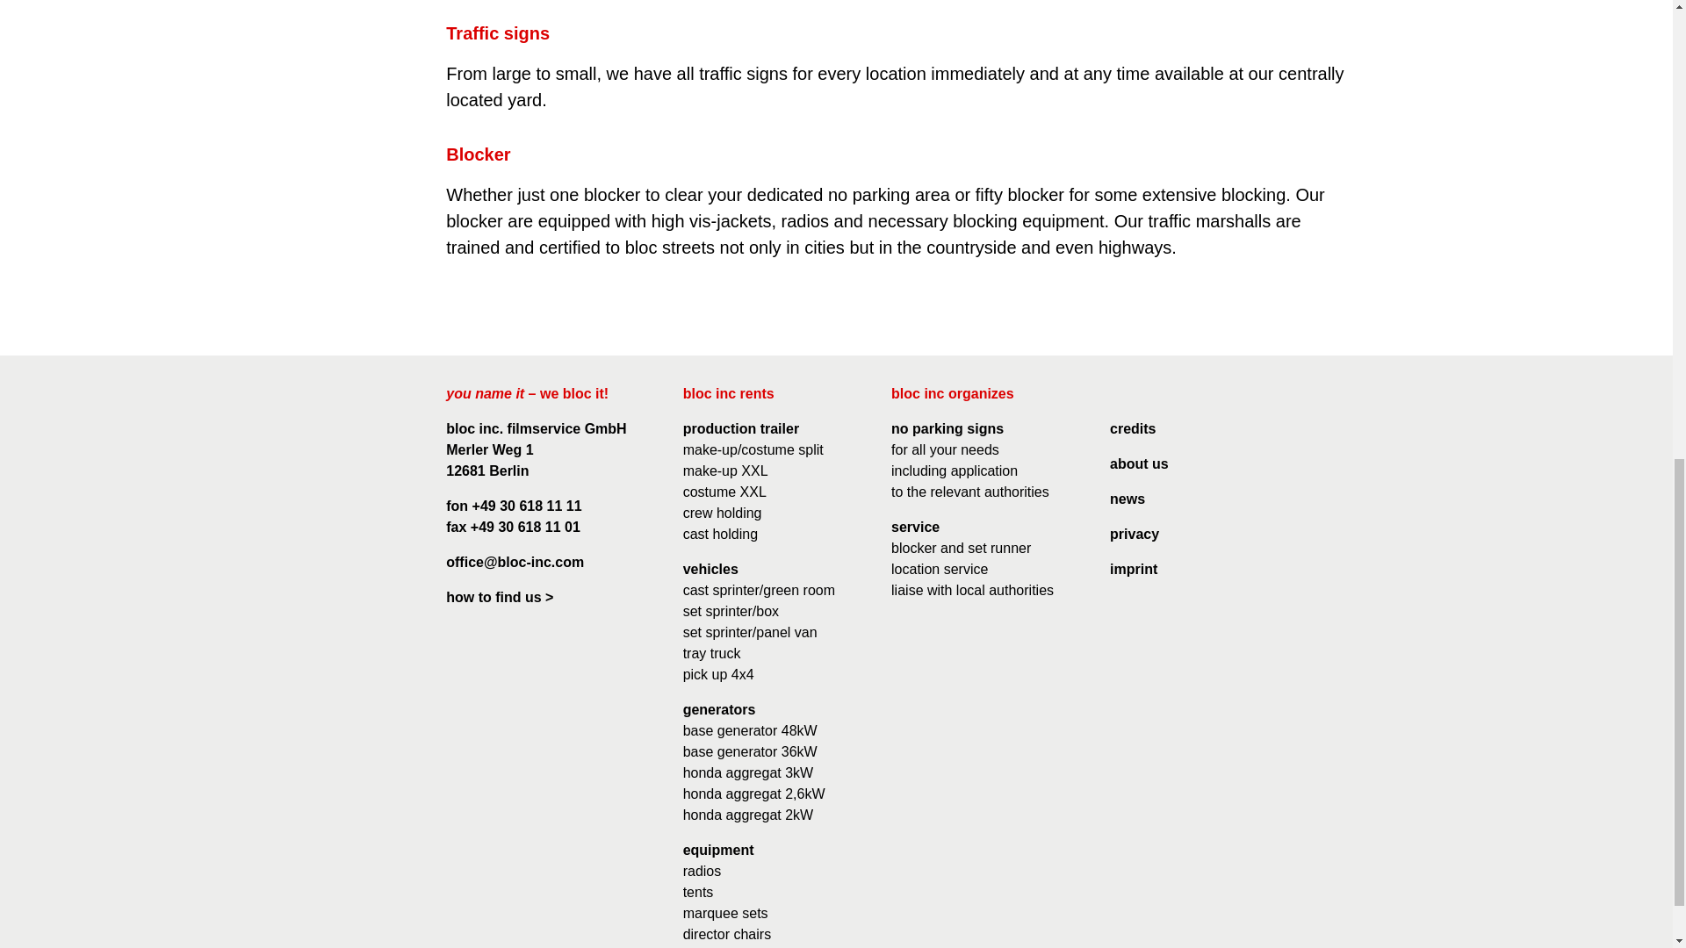  Describe the element at coordinates (750, 730) in the screenshot. I see `base generator 48kW` at that location.